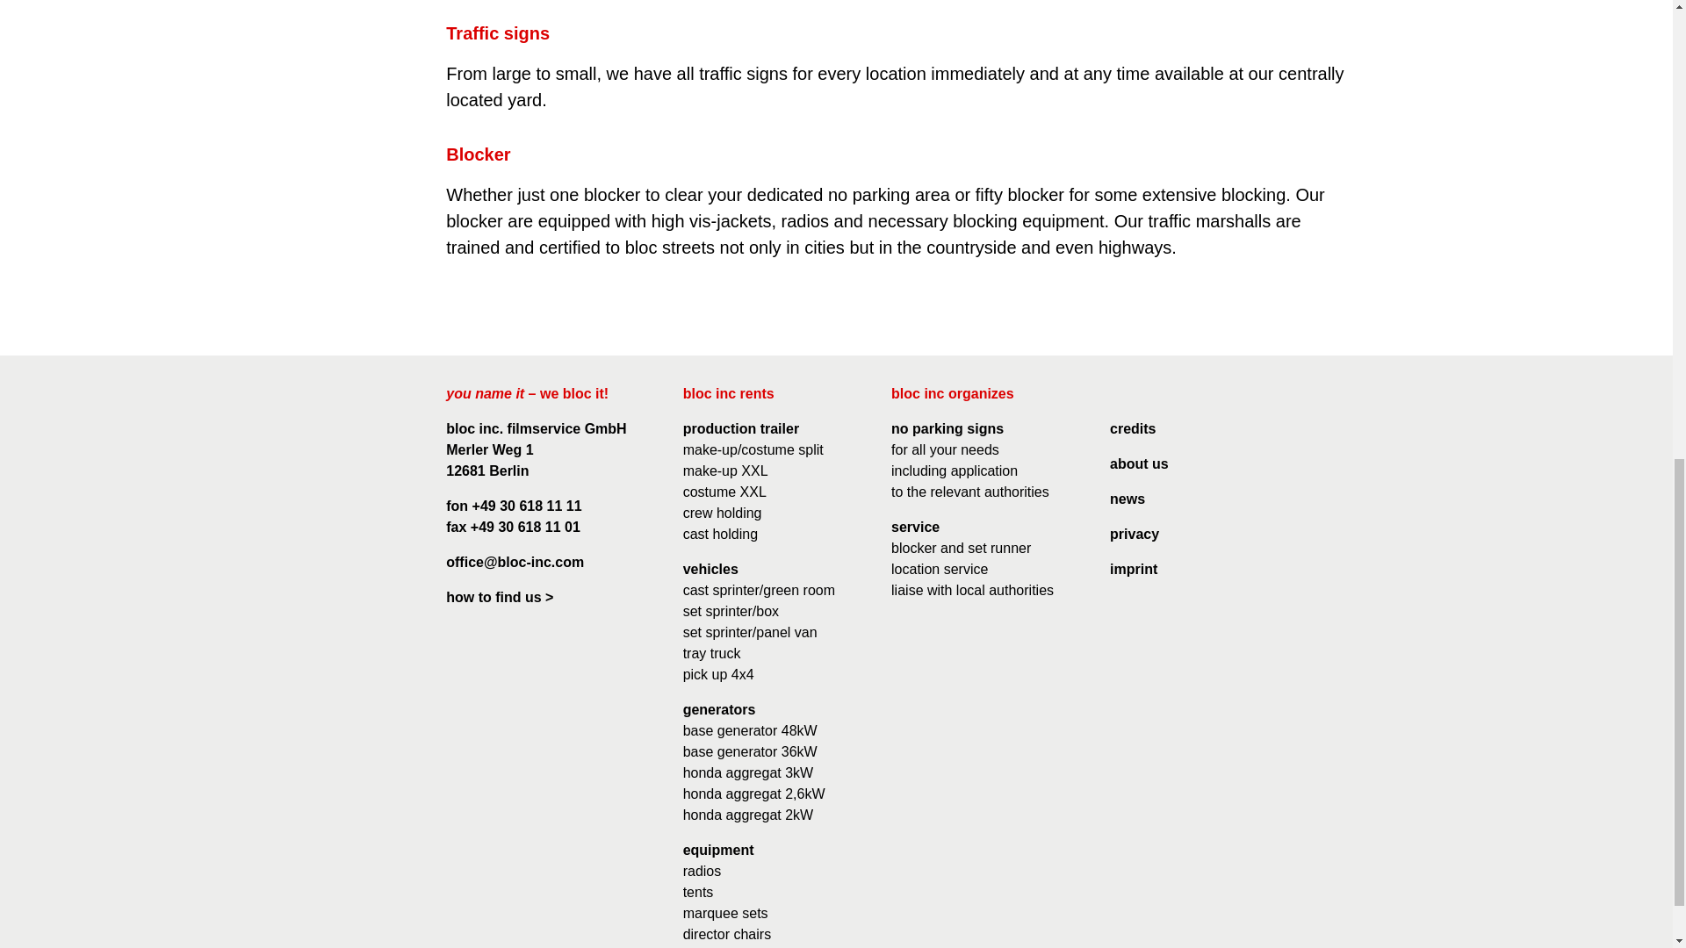  Describe the element at coordinates (750, 730) in the screenshot. I see `base generator 48kW` at that location.